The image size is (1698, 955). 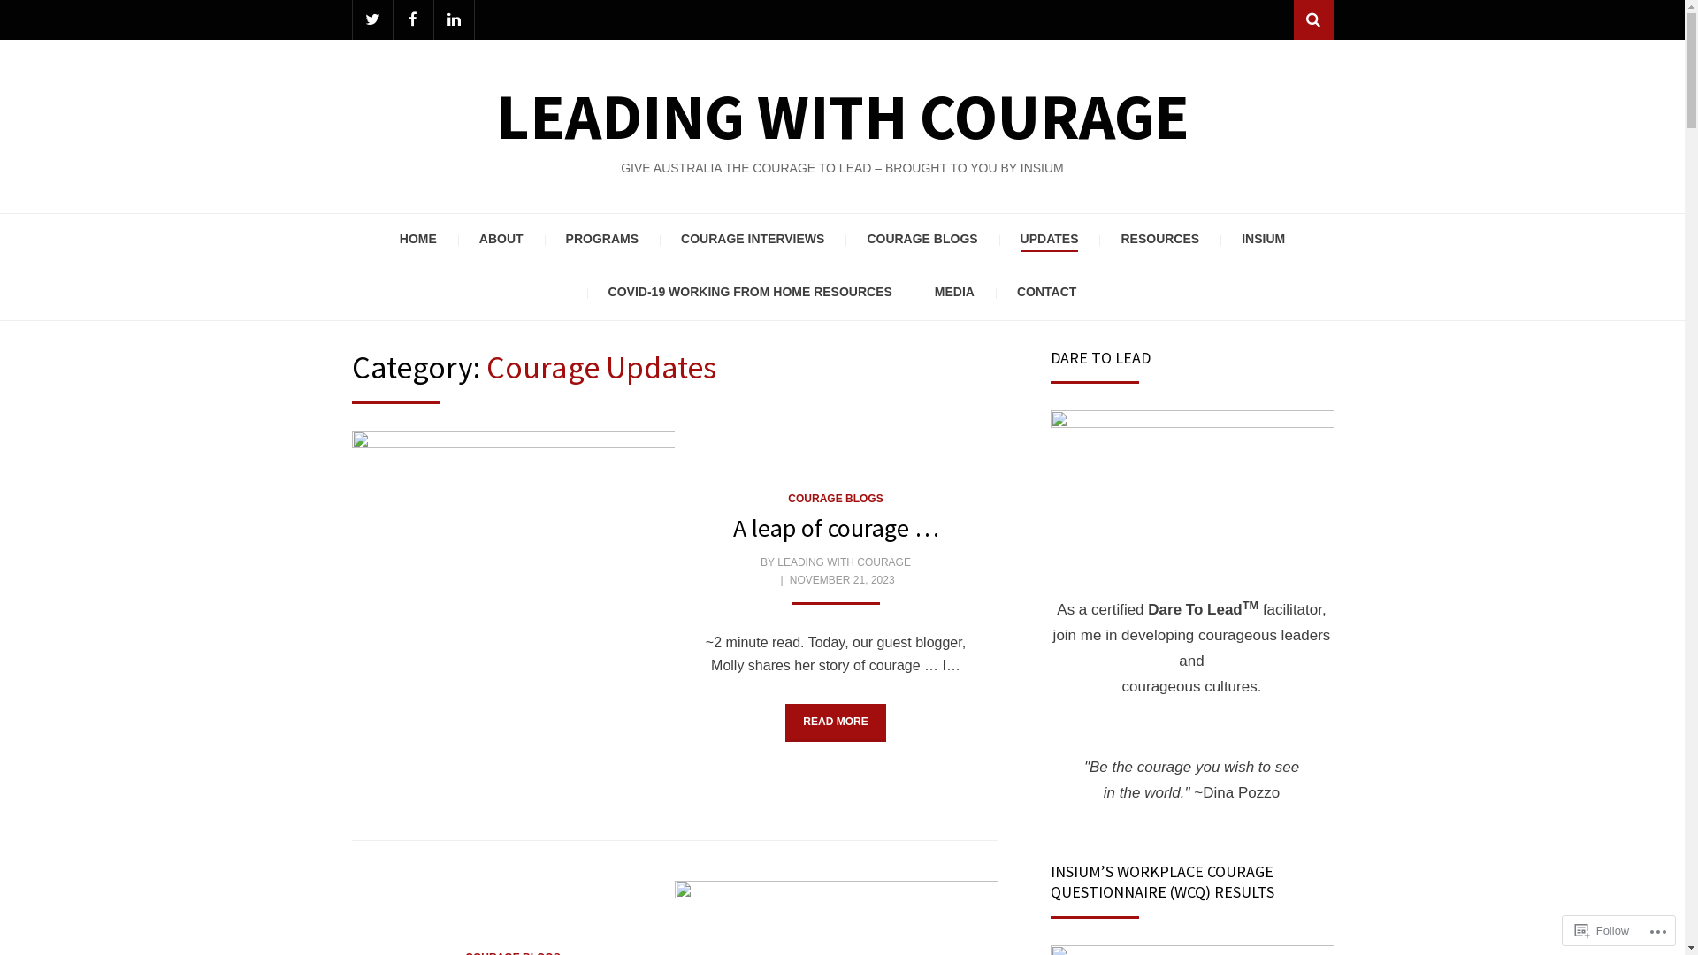 What do you see at coordinates (412, 19) in the screenshot?
I see `Facebook` at bounding box center [412, 19].